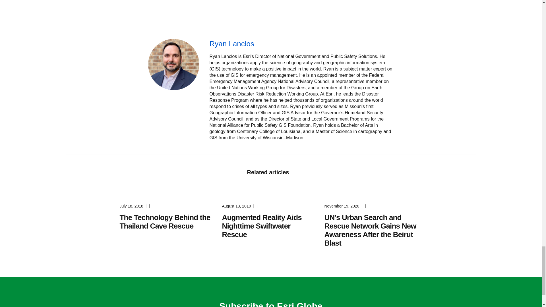  Describe the element at coordinates (301, 44) in the screenshot. I see `Ryan Lanclos` at that location.